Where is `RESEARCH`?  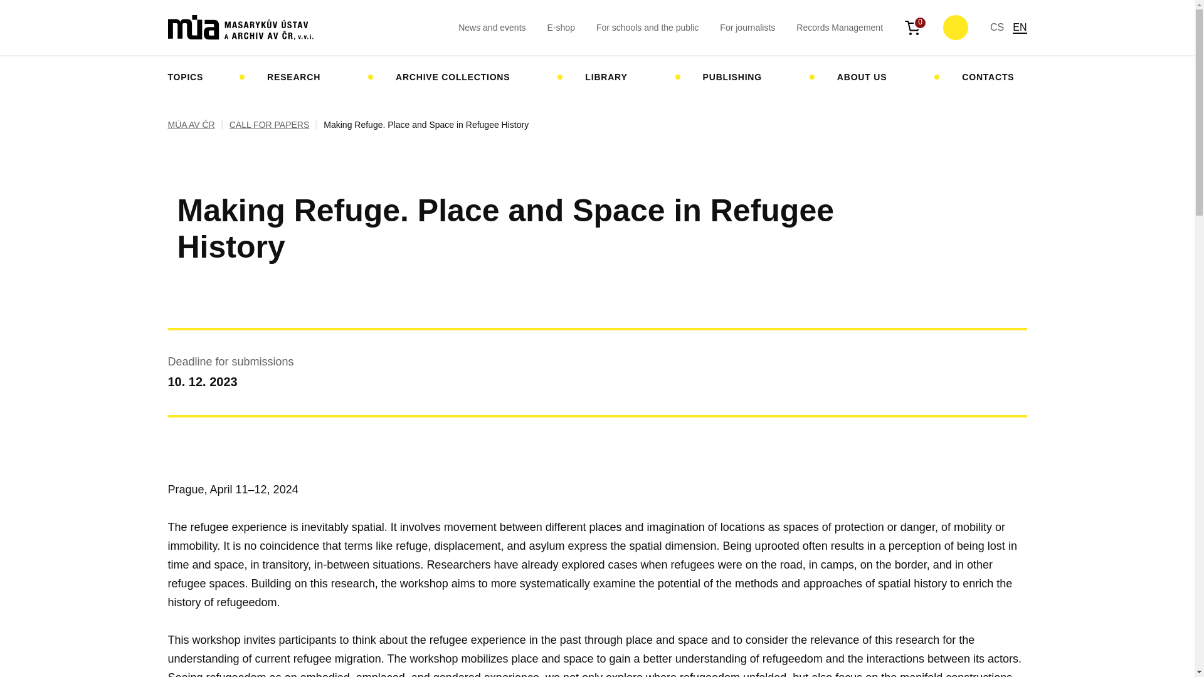 RESEARCH is located at coordinates (299, 76).